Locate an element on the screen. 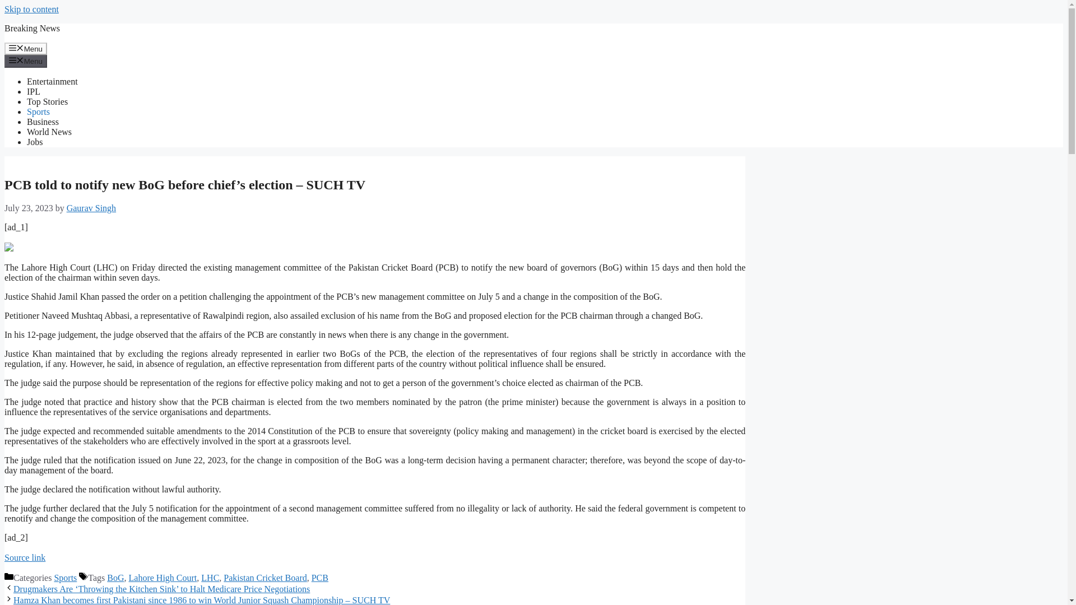 The height and width of the screenshot is (605, 1076). Skip to content is located at coordinates (31, 9).